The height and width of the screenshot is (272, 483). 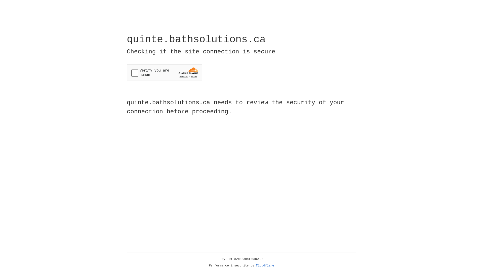 I want to click on Widget containing a Cloudflare security challenge, so click(x=165, y=73).